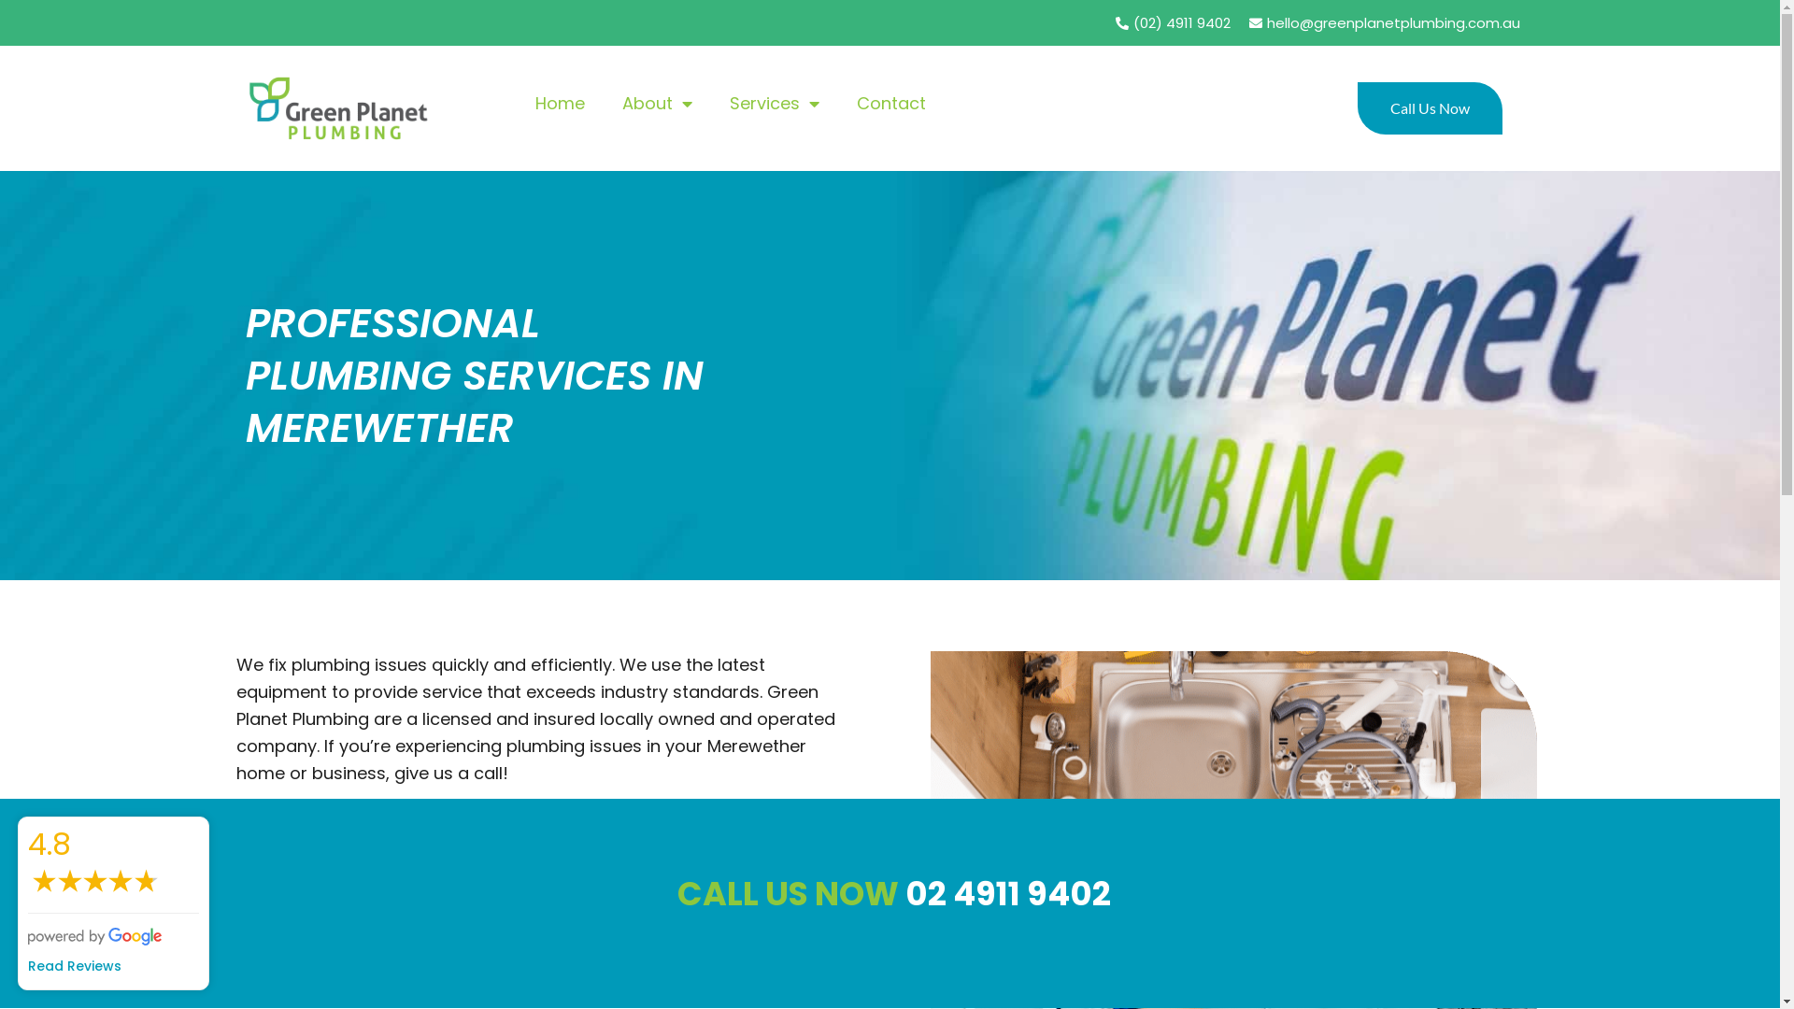 The width and height of the screenshot is (1794, 1009). What do you see at coordinates (559, 104) in the screenshot?
I see `Home` at bounding box center [559, 104].